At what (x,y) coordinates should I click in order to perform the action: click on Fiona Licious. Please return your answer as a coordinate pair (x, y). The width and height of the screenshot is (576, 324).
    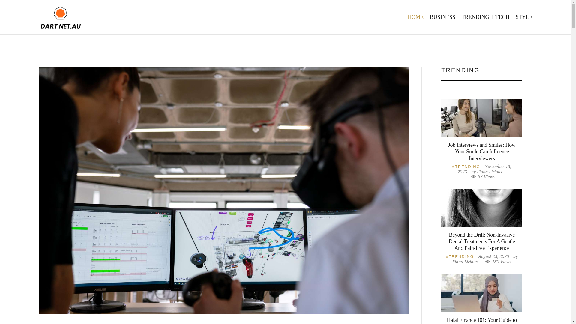
    Looking at the image, I should click on (465, 262).